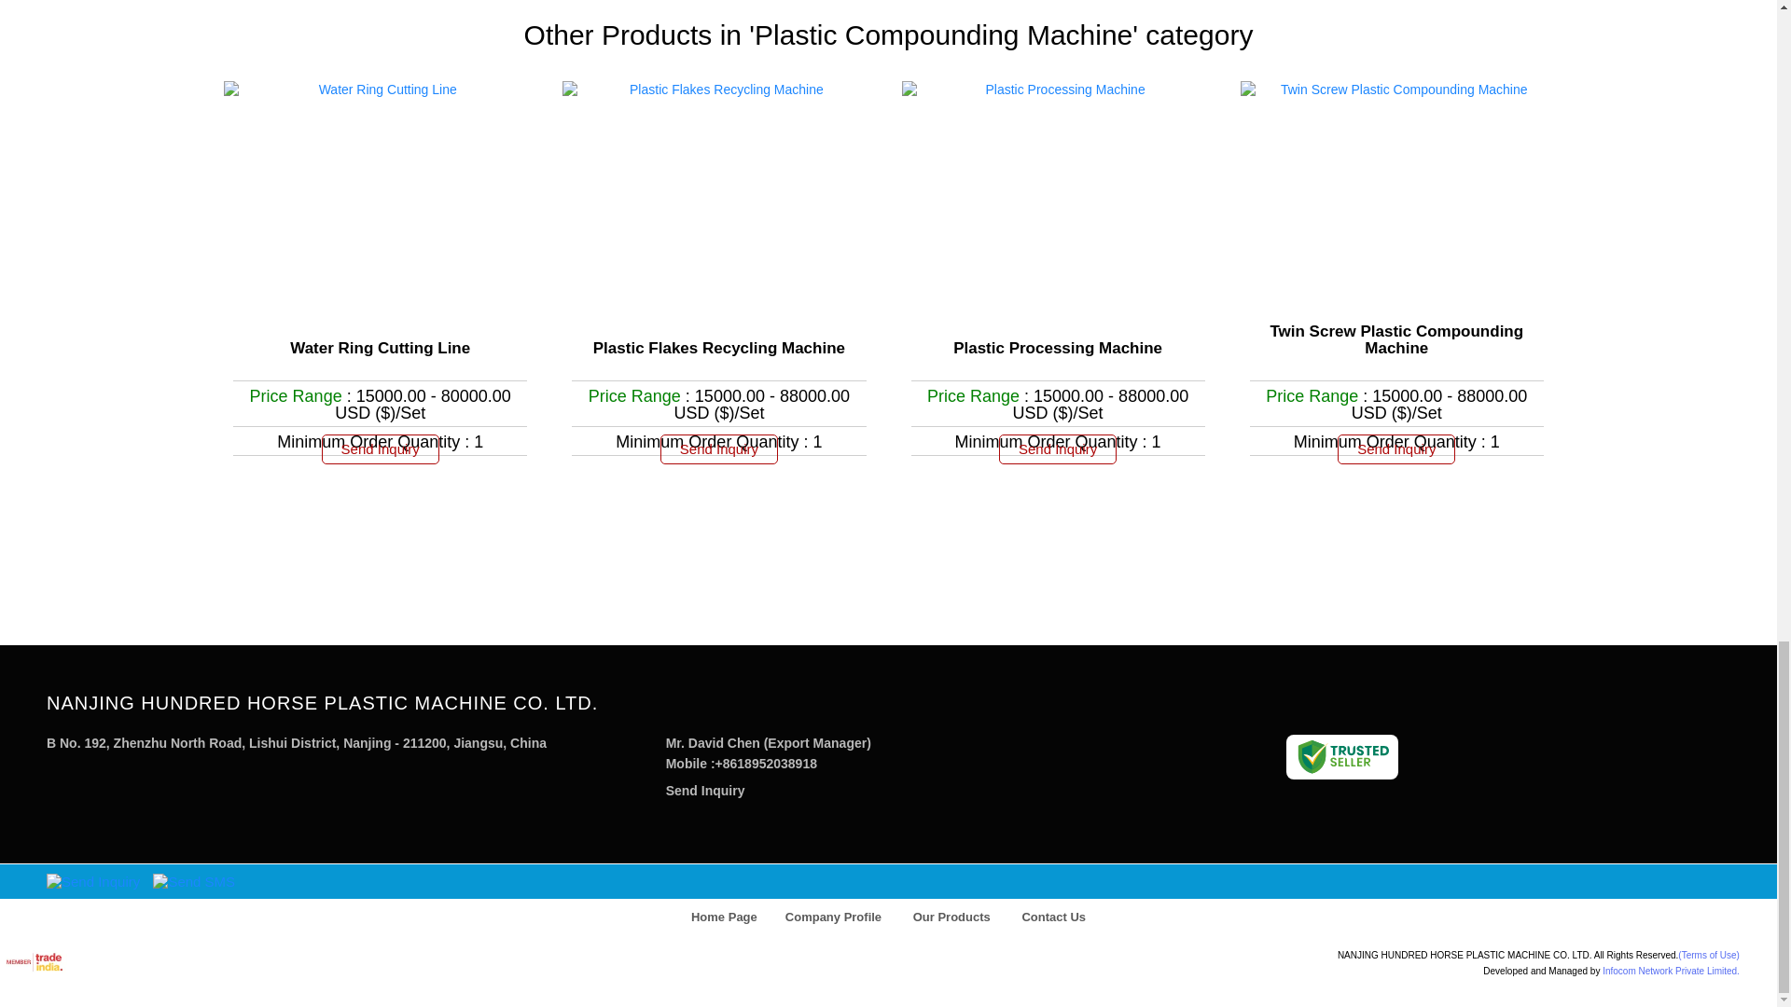 Image resolution: width=1791 pixels, height=1007 pixels. What do you see at coordinates (718, 349) in the screenshot?
I see `Plastic Flakes Recycling Machine` at bounding box center [718, 349].